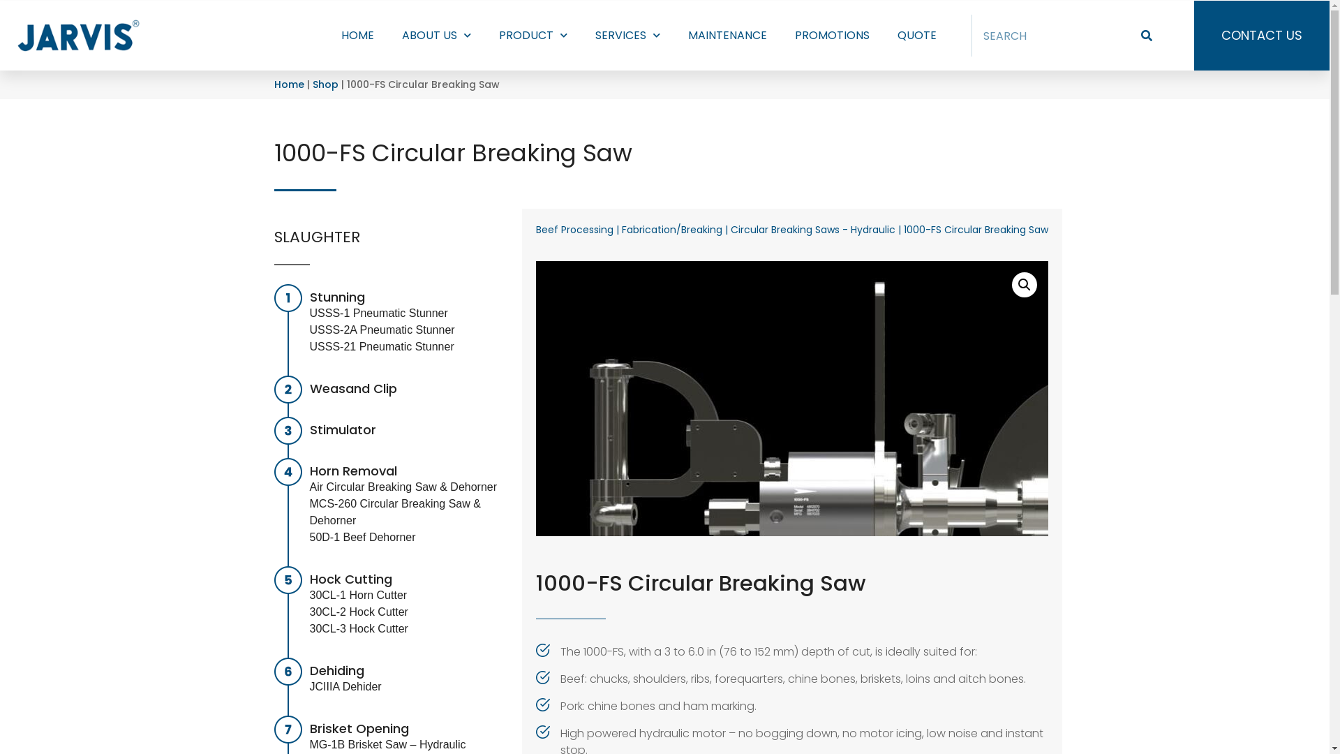 Image resolution: width=1340 pixels, height=754 pixels. Describe the element at coordinates (403, 487) in the screenshot. I see `Air Circular Breaking Saw & Dehorner` at that location.